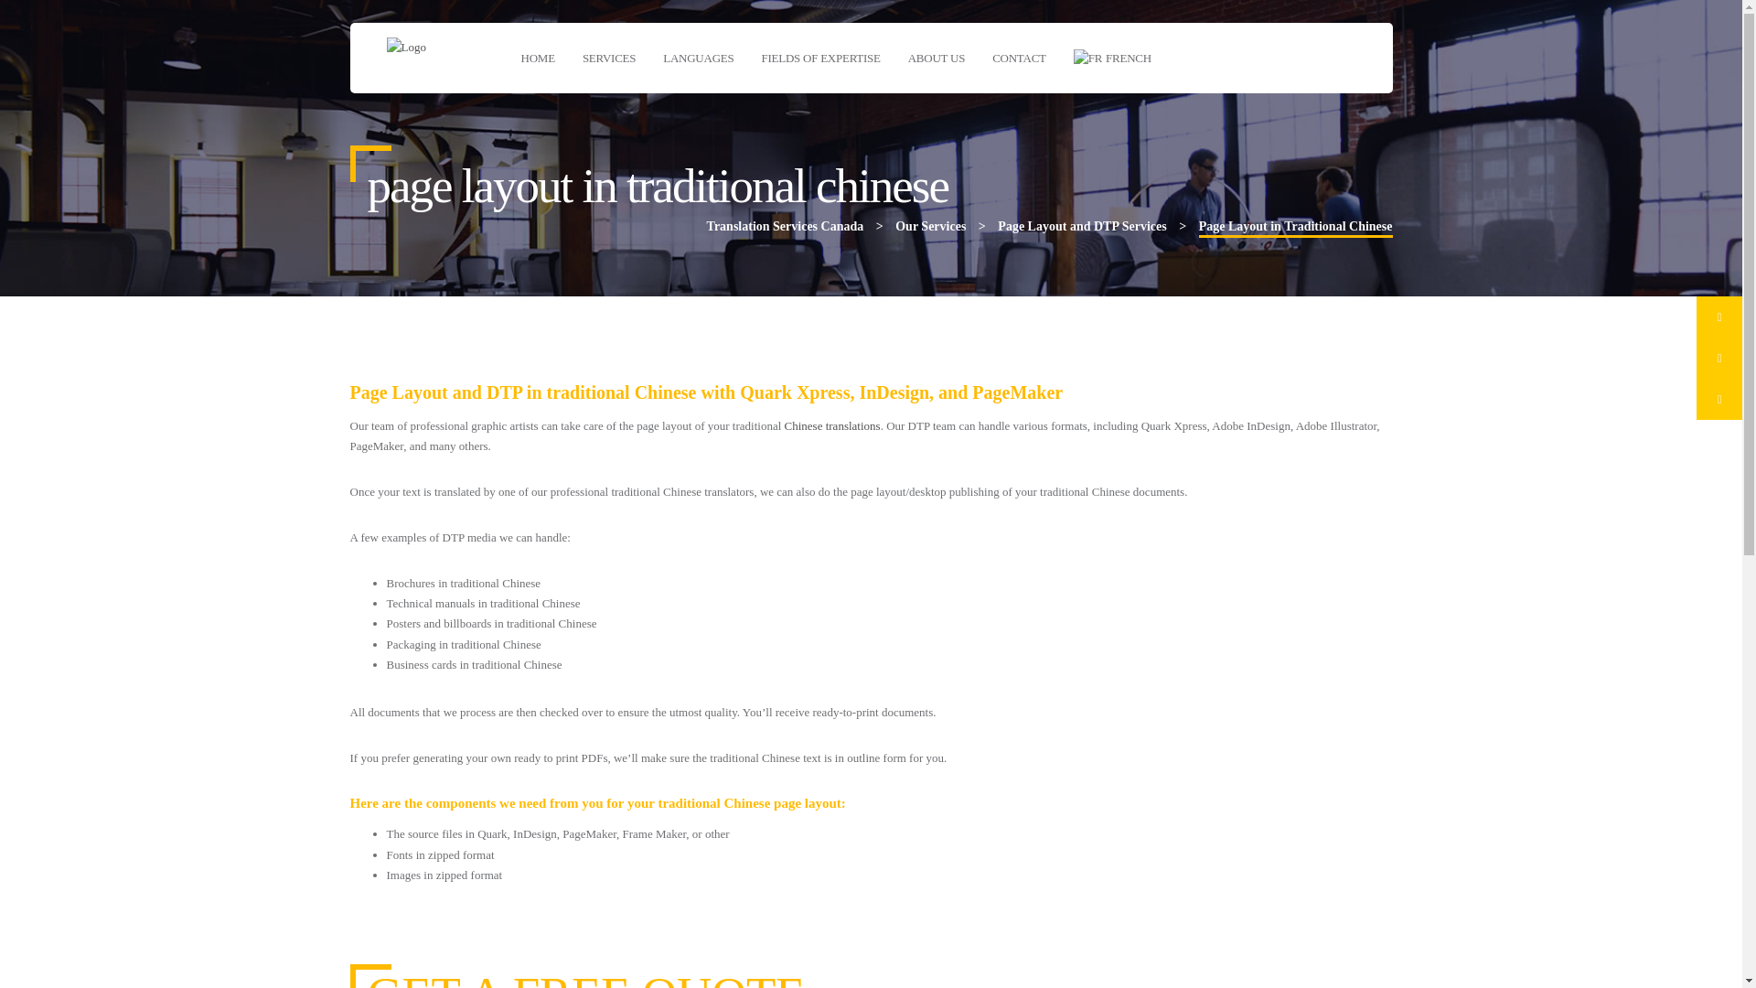 The height and width of the screenshot is (988, 1756). I want to click on French, so click(1112, 57).